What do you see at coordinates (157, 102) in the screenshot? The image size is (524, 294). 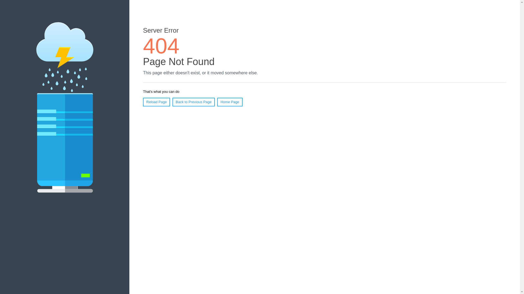 I see `Reload Page` at bounding box center [157, 102].